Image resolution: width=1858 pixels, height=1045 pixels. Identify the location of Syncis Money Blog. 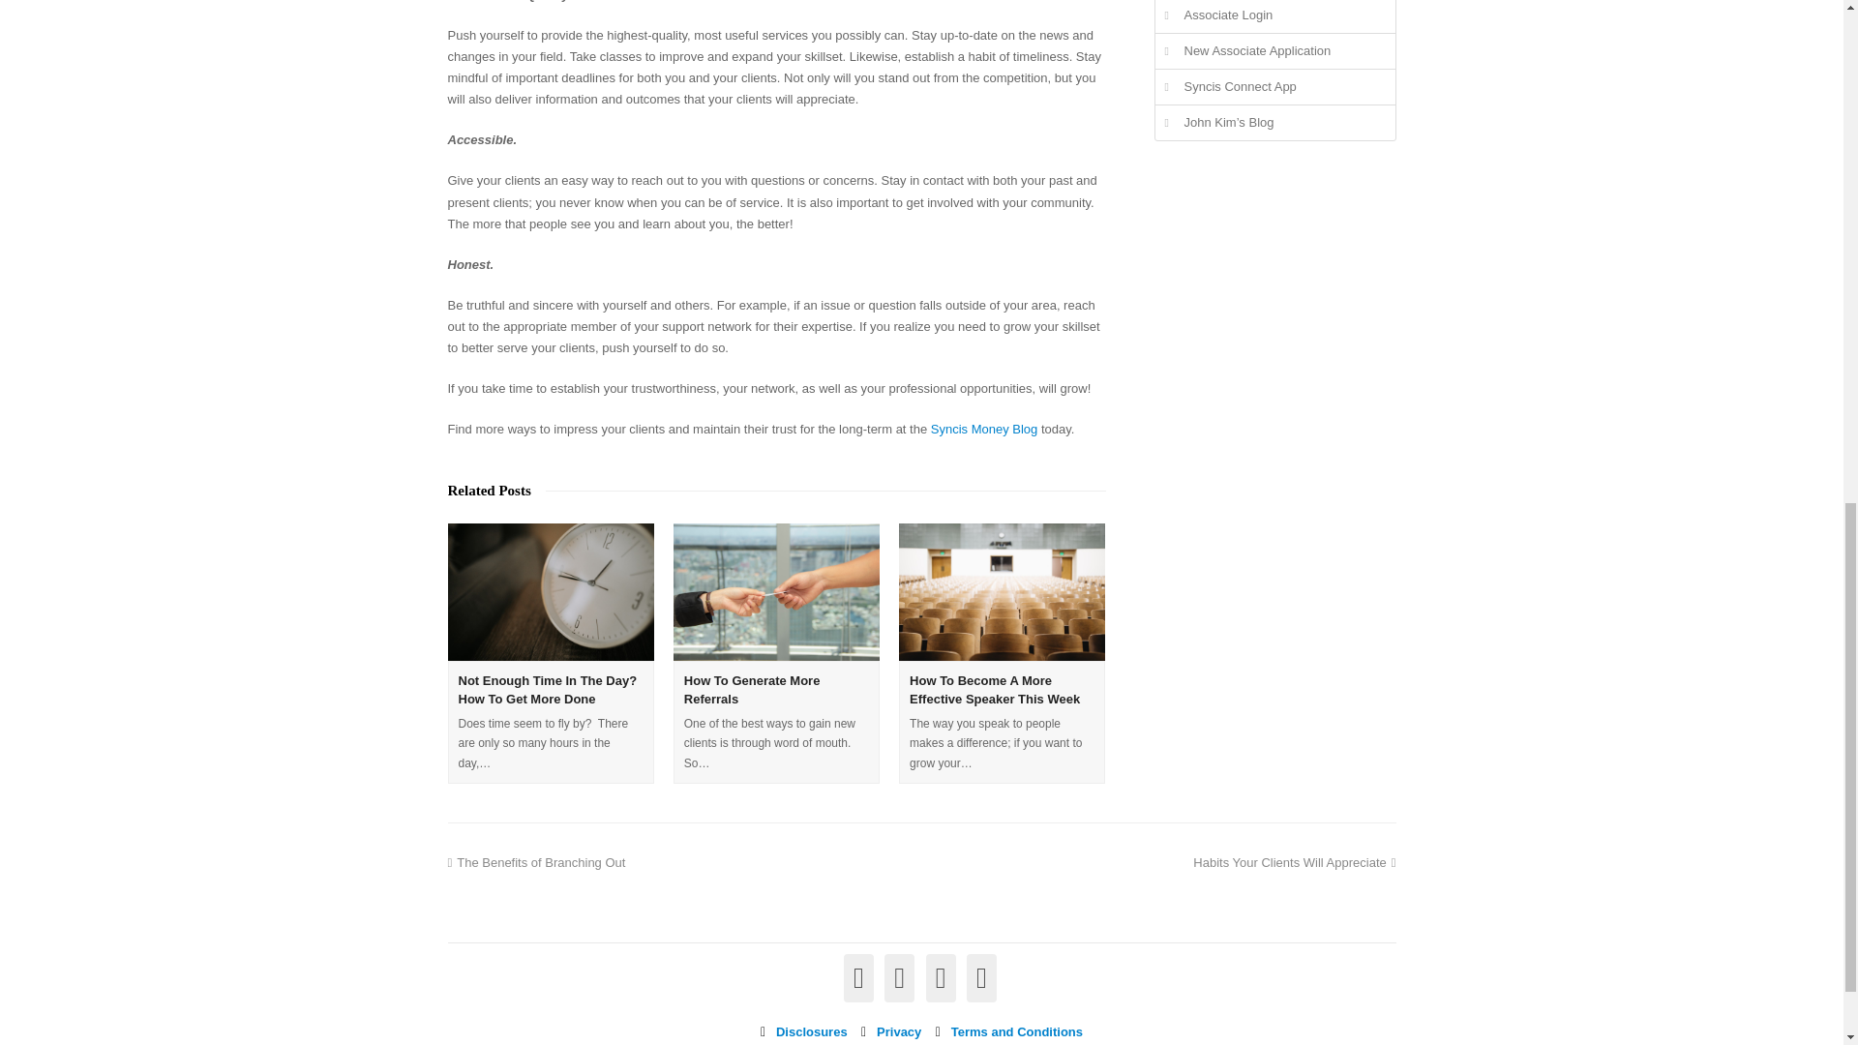
(984, 430).